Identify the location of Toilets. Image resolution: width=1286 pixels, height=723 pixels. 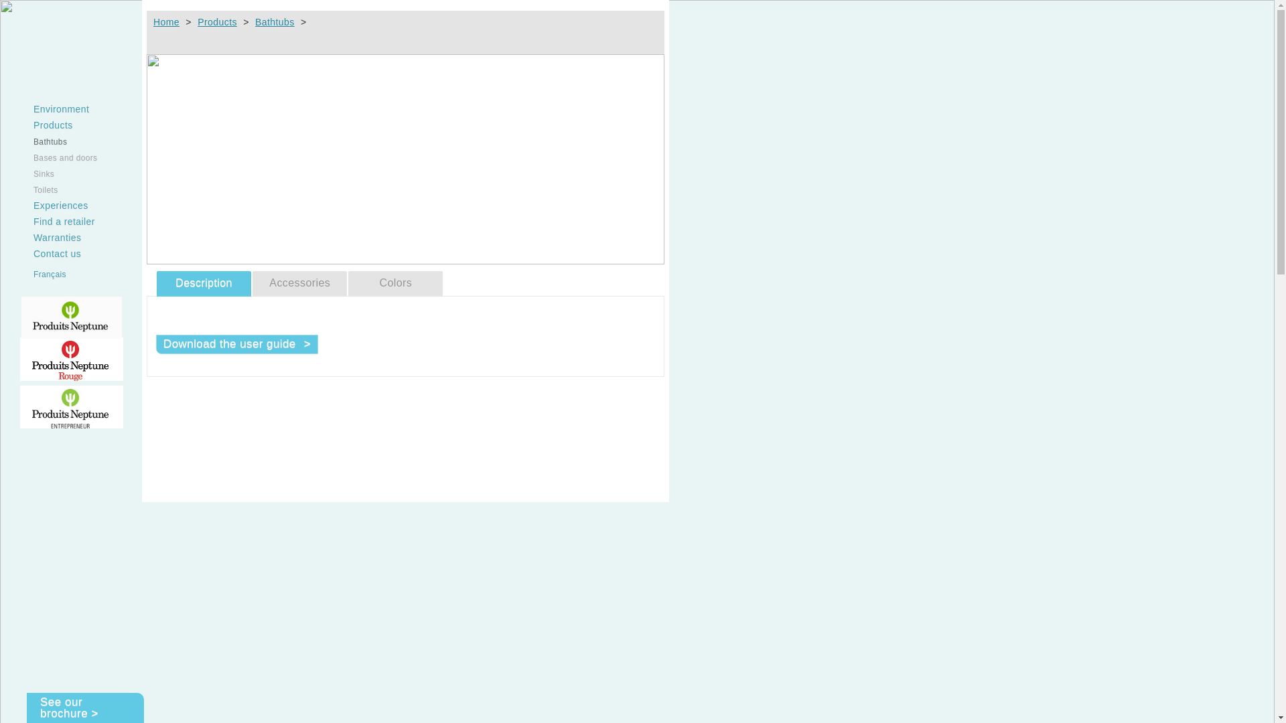
(39, 190).